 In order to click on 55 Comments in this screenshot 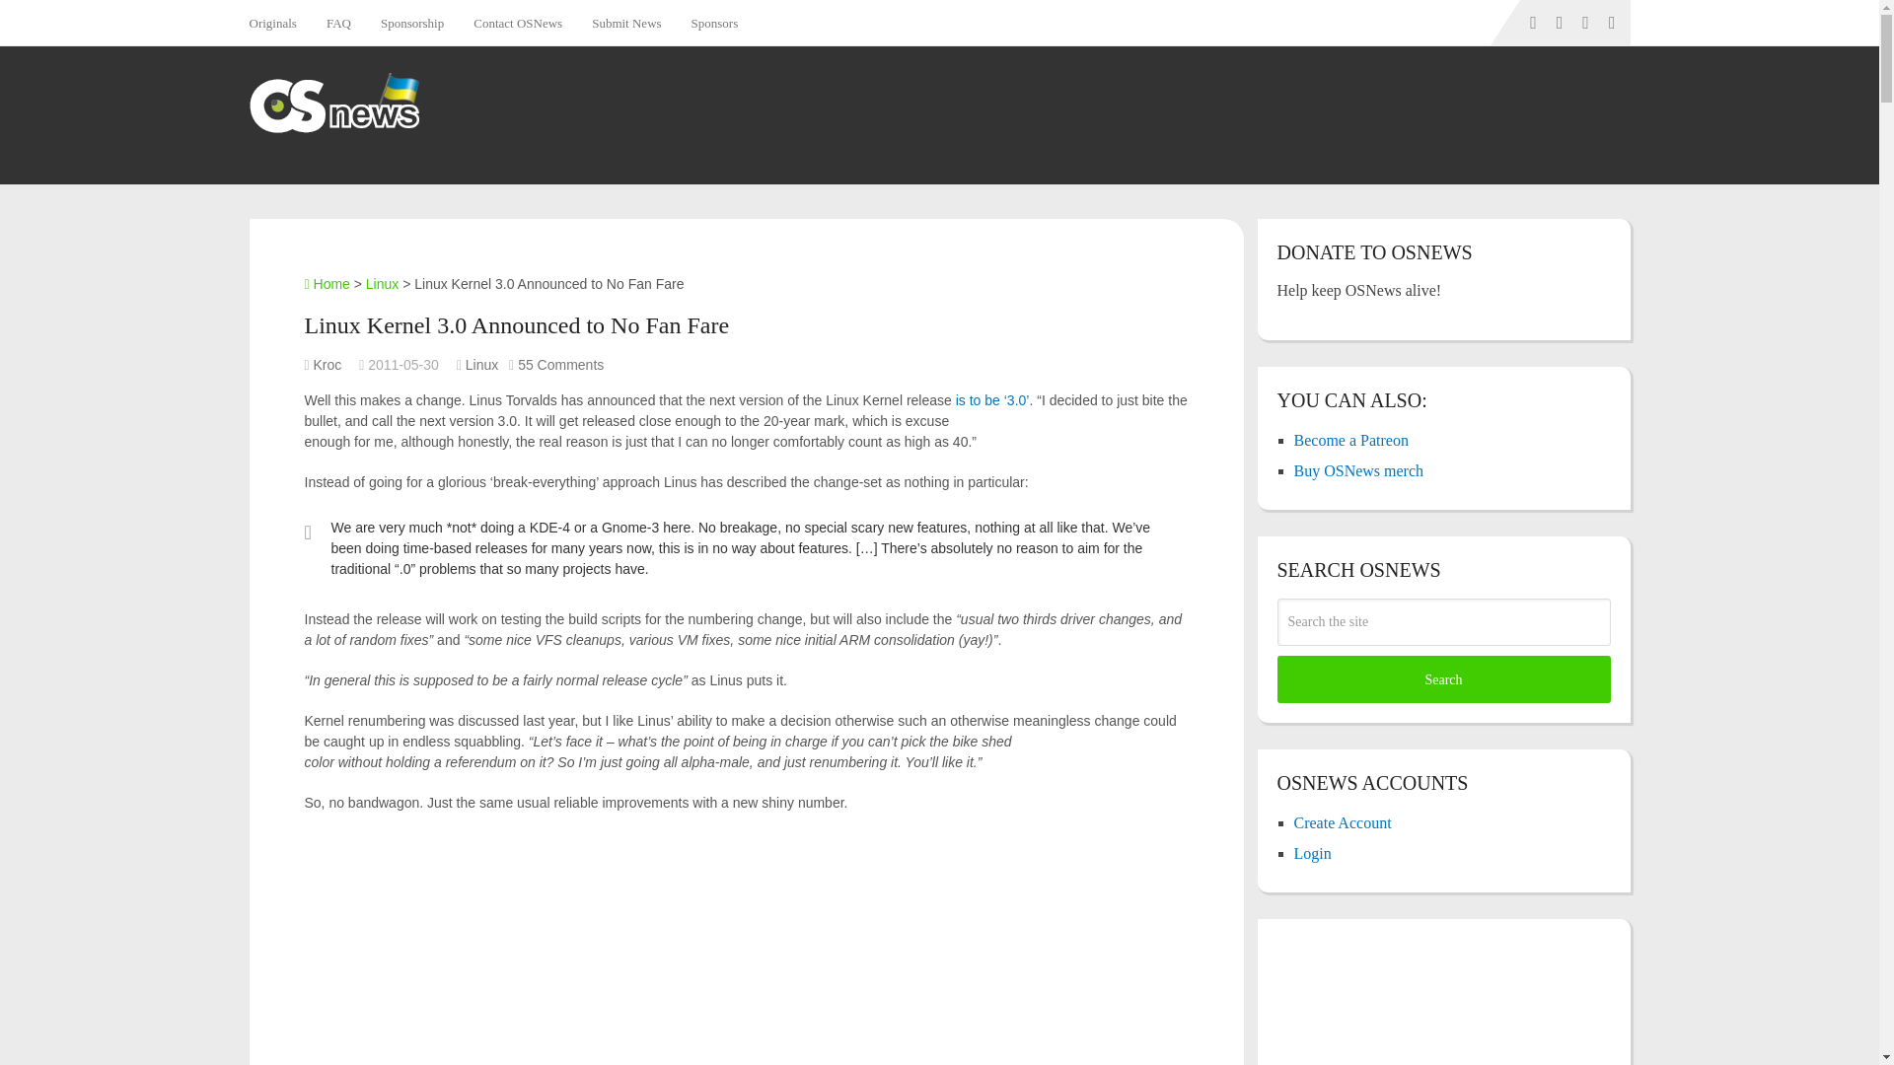, I will do `click(560, 365)`.